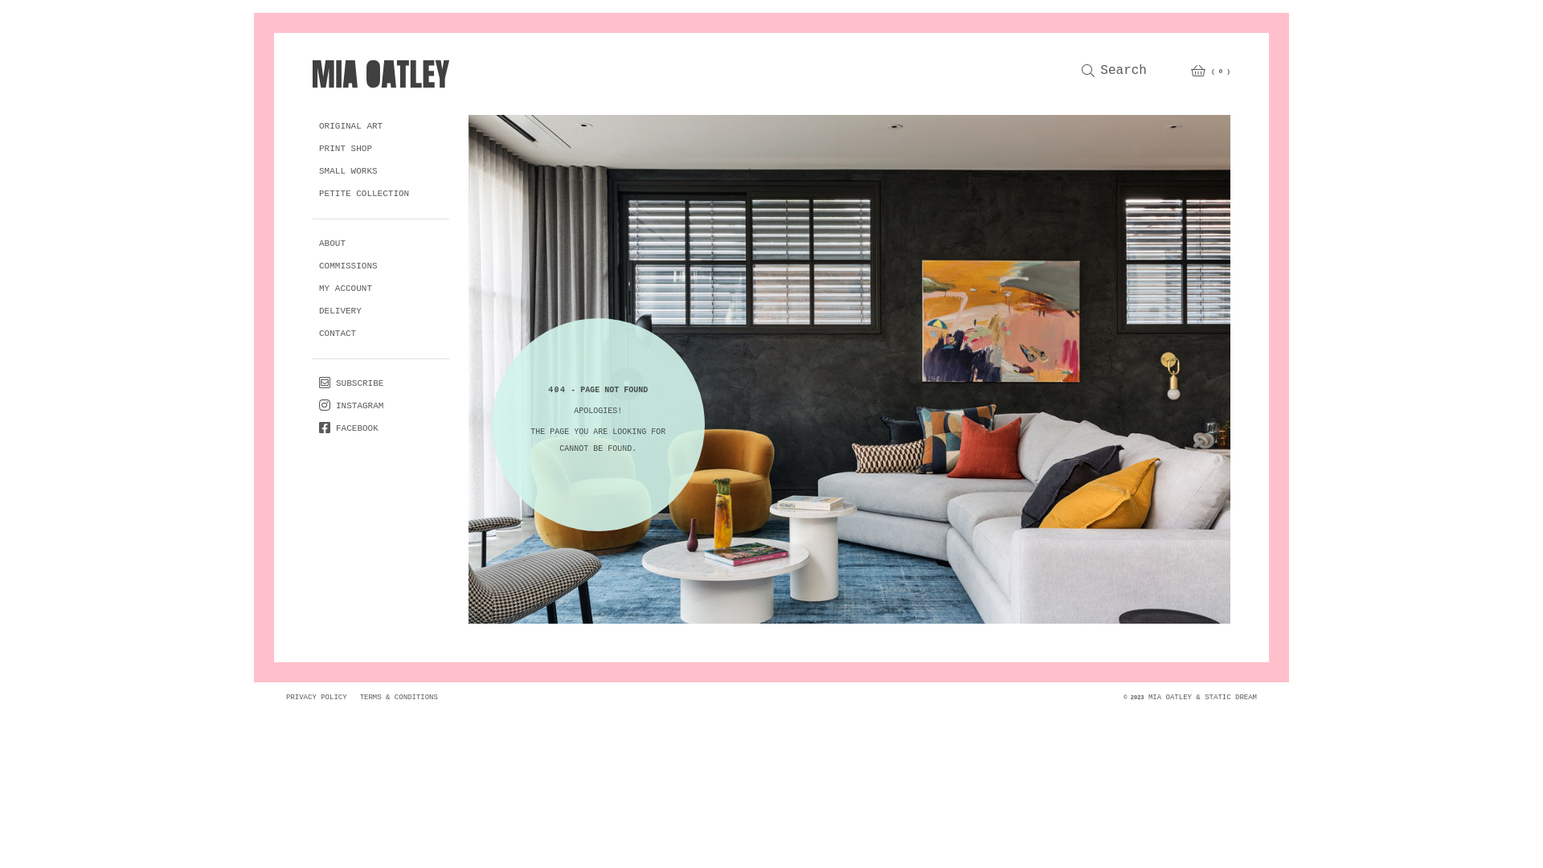 This screenshot has height=868, width=1543. Describe the element at coordinates (1231, 696) in the screenshot. I see `Static Dream` at that location.